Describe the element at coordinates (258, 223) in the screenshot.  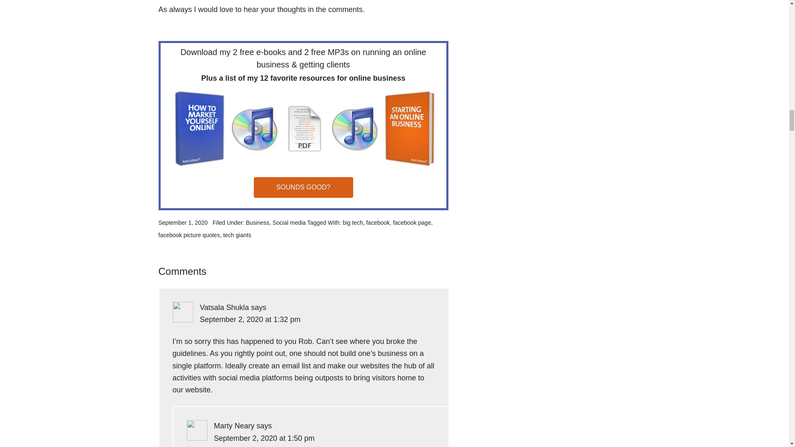
I see `Business` at that location.